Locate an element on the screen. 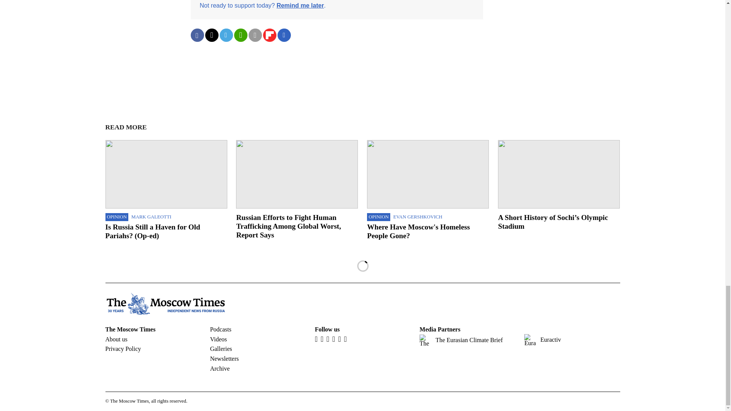  Share on Flipboard is located at coordinates (269, 35).